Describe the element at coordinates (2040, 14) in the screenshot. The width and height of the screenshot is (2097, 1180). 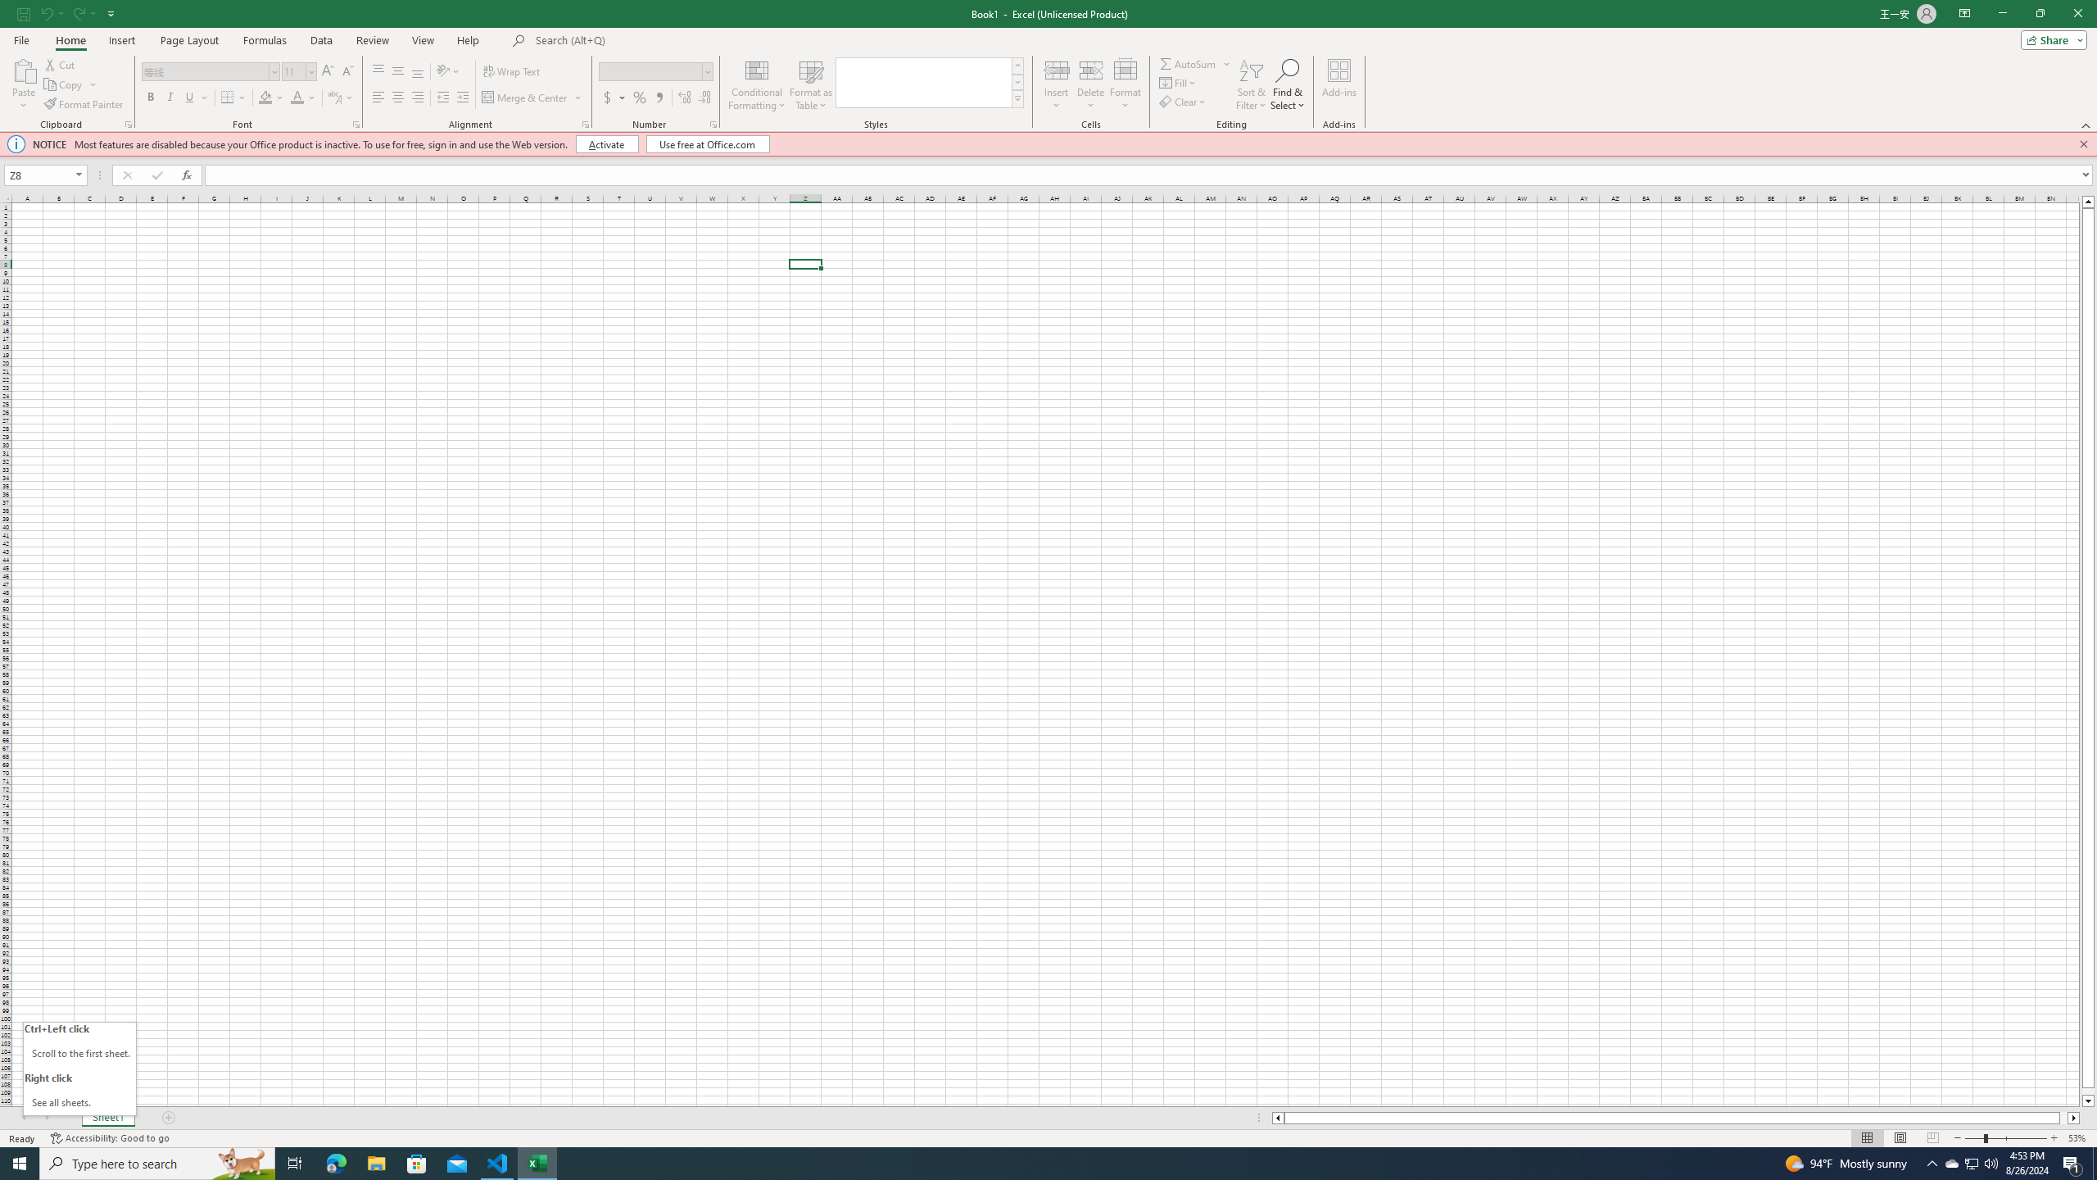
I see `Restore Down` at that location.